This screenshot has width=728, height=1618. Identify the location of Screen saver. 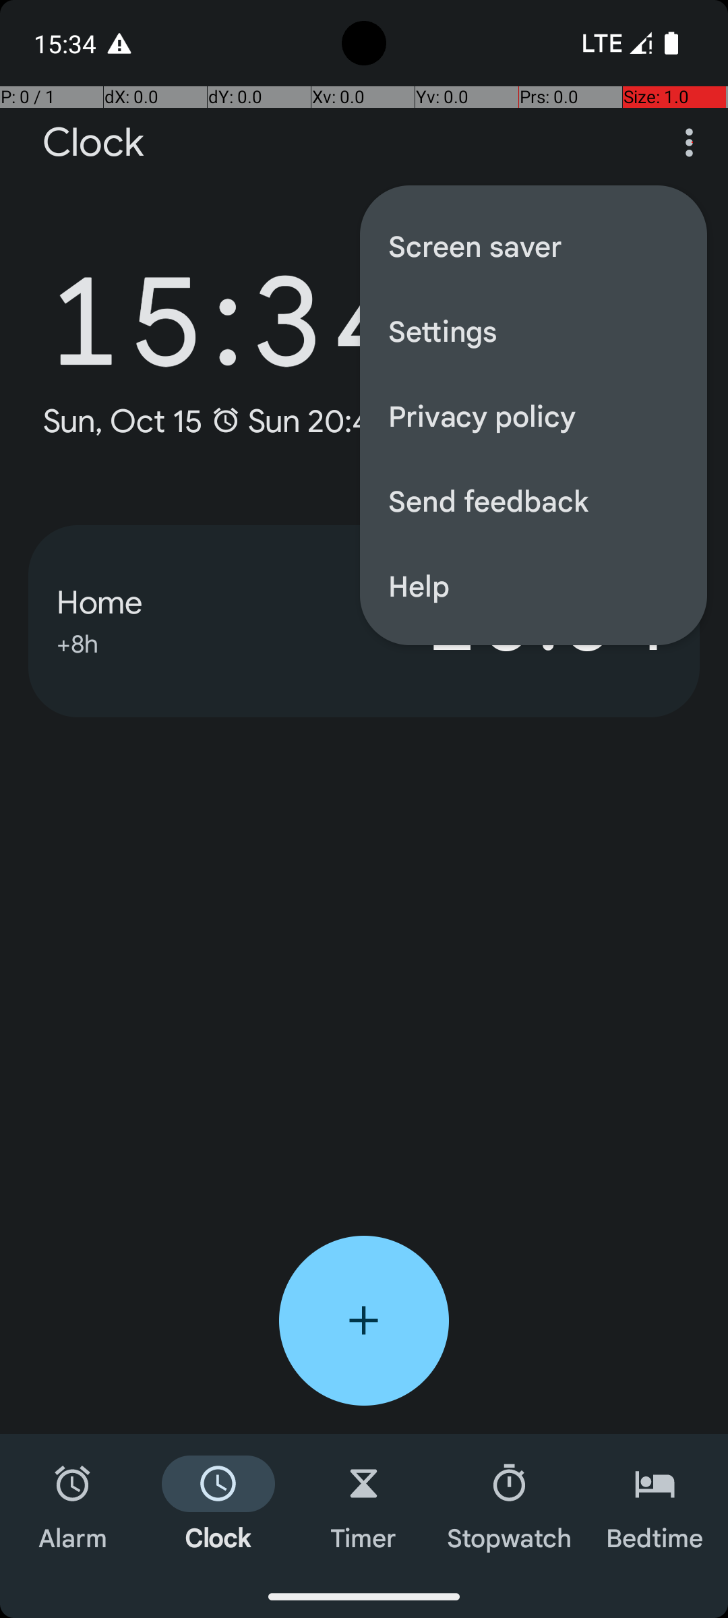
(534, 245).